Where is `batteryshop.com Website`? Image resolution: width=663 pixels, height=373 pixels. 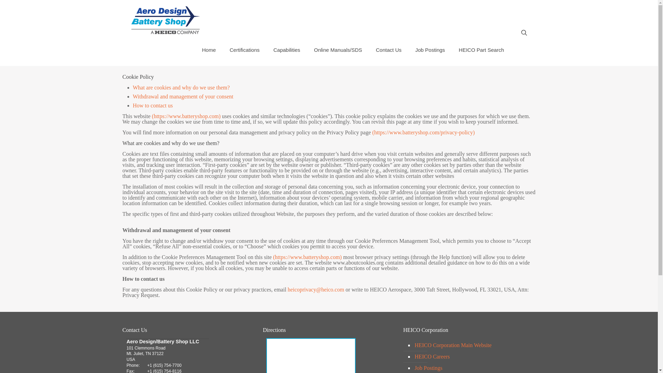
batteryshop.com Website is located at coordinates (307, 257).